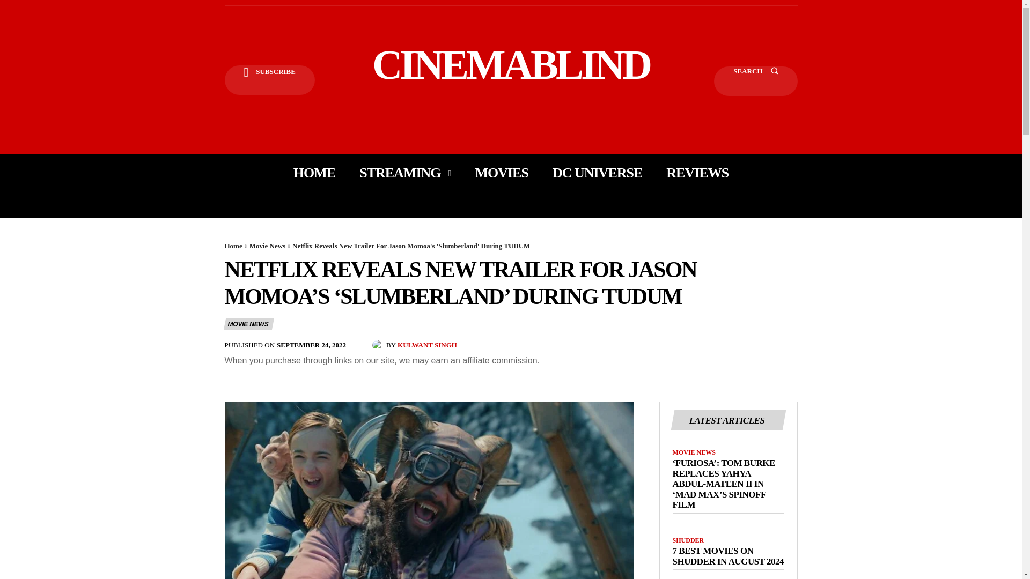 The height and width of the screenshot is (579, 1030). Describe the element at coordinates (267, 246) in the screenshot. I see `Movie News` at that location.